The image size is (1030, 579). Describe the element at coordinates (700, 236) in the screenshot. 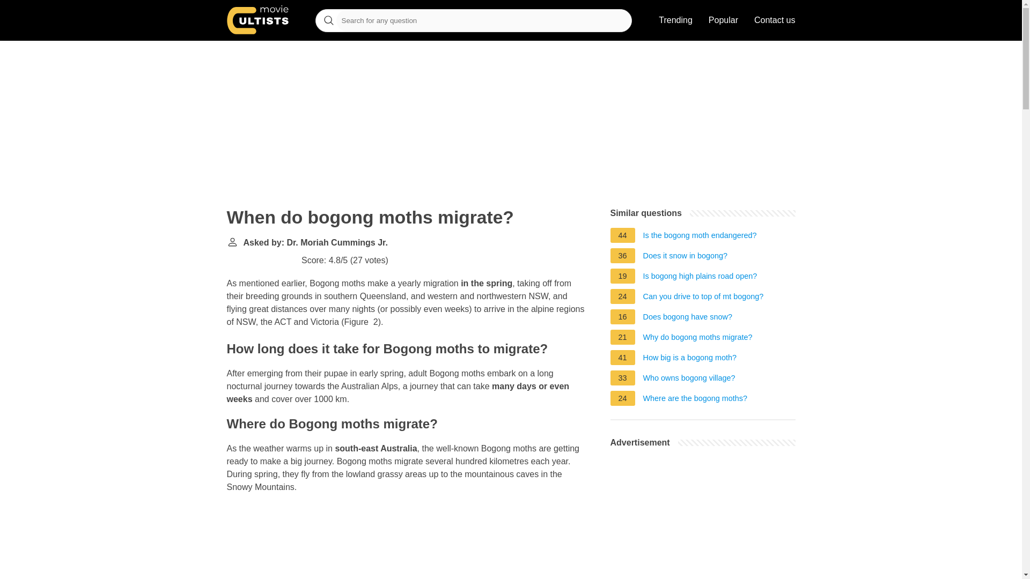

I see `Is the bogong moth endangered?` at that location.